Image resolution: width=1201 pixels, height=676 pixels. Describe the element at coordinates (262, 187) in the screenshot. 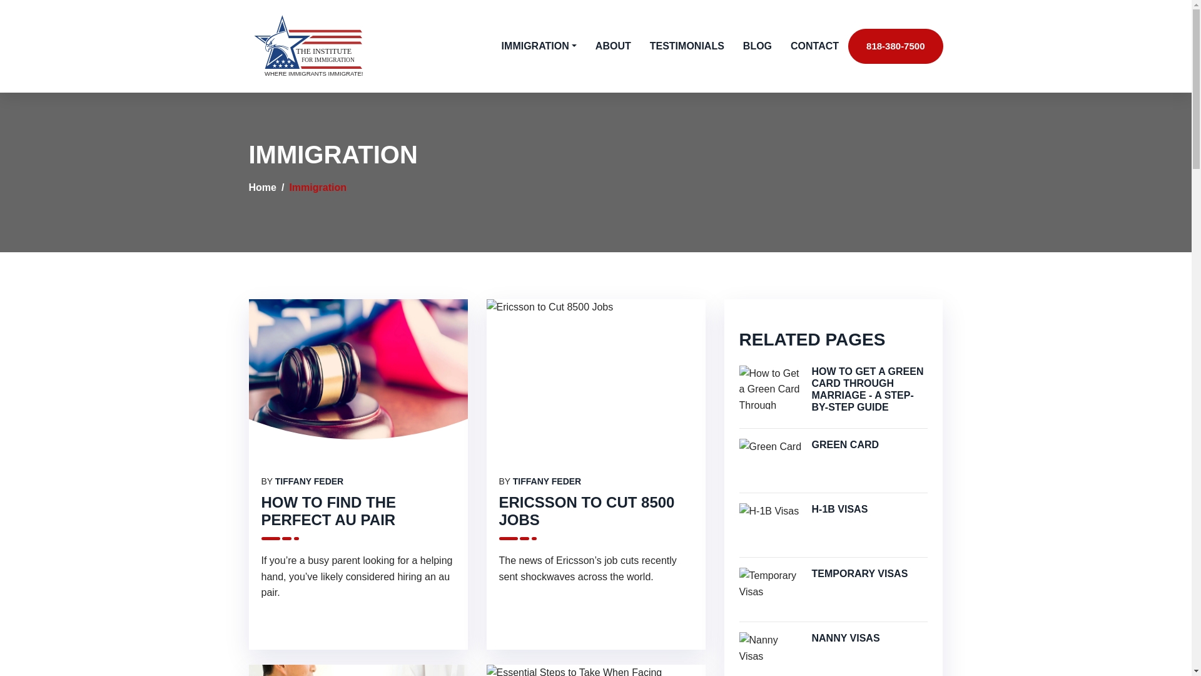

I see `Home` at that location.